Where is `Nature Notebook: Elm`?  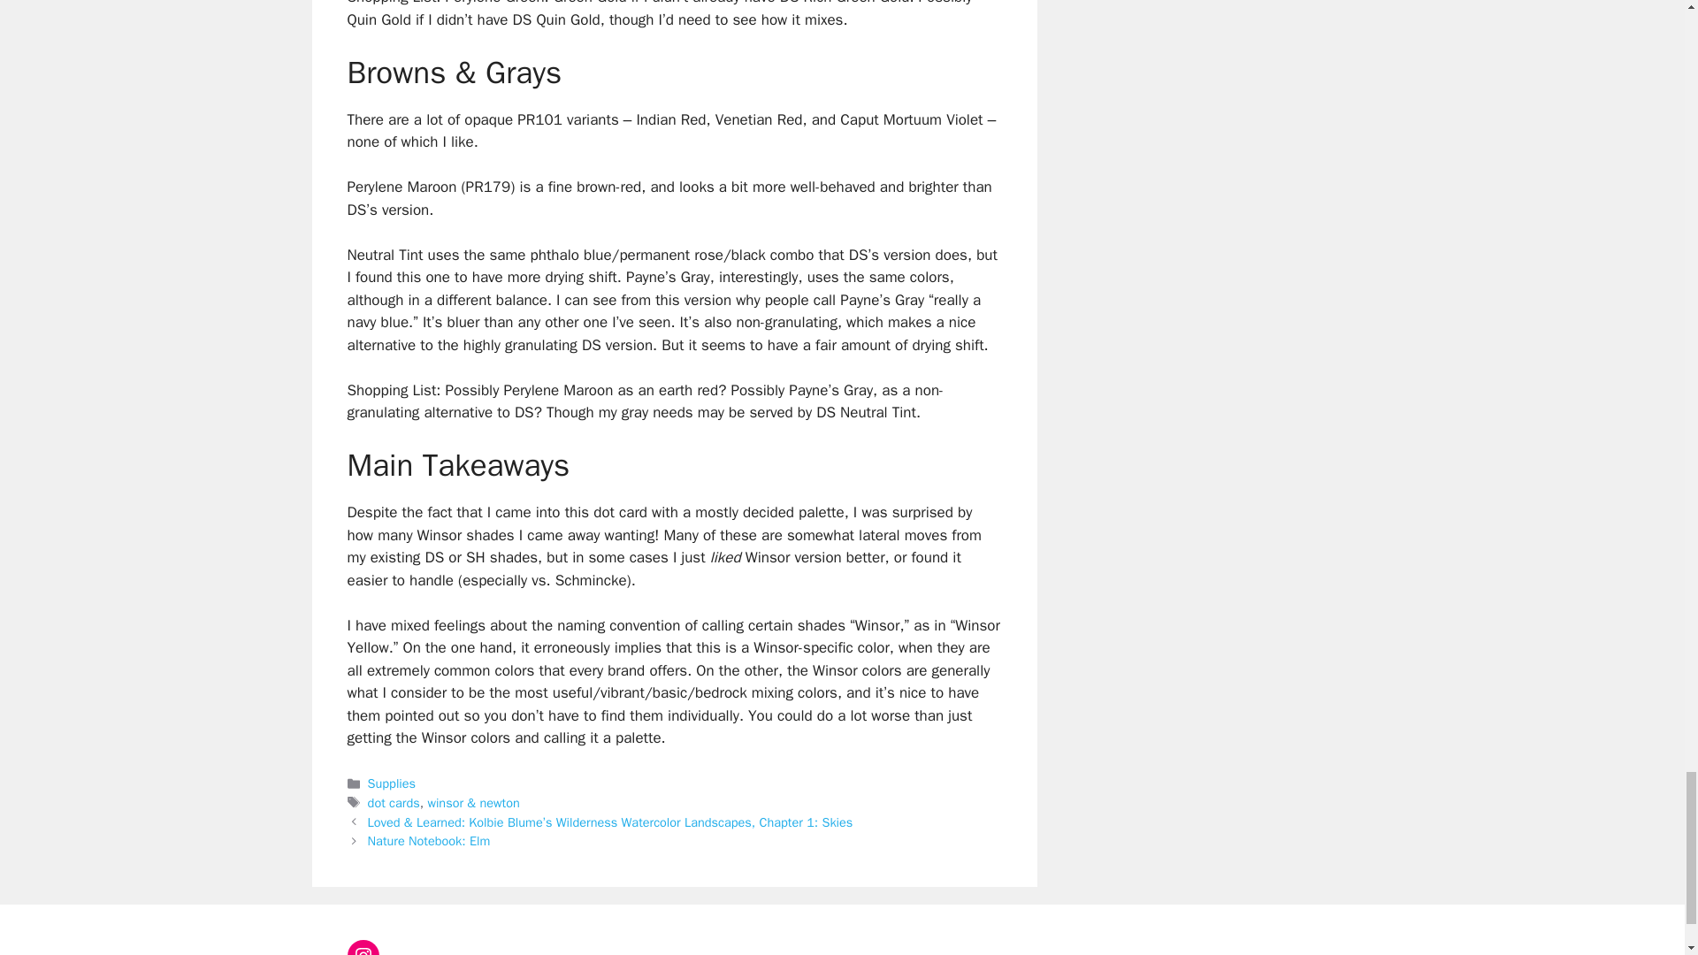 Nature Notebook: Elm is located at coordinates (429, 840).